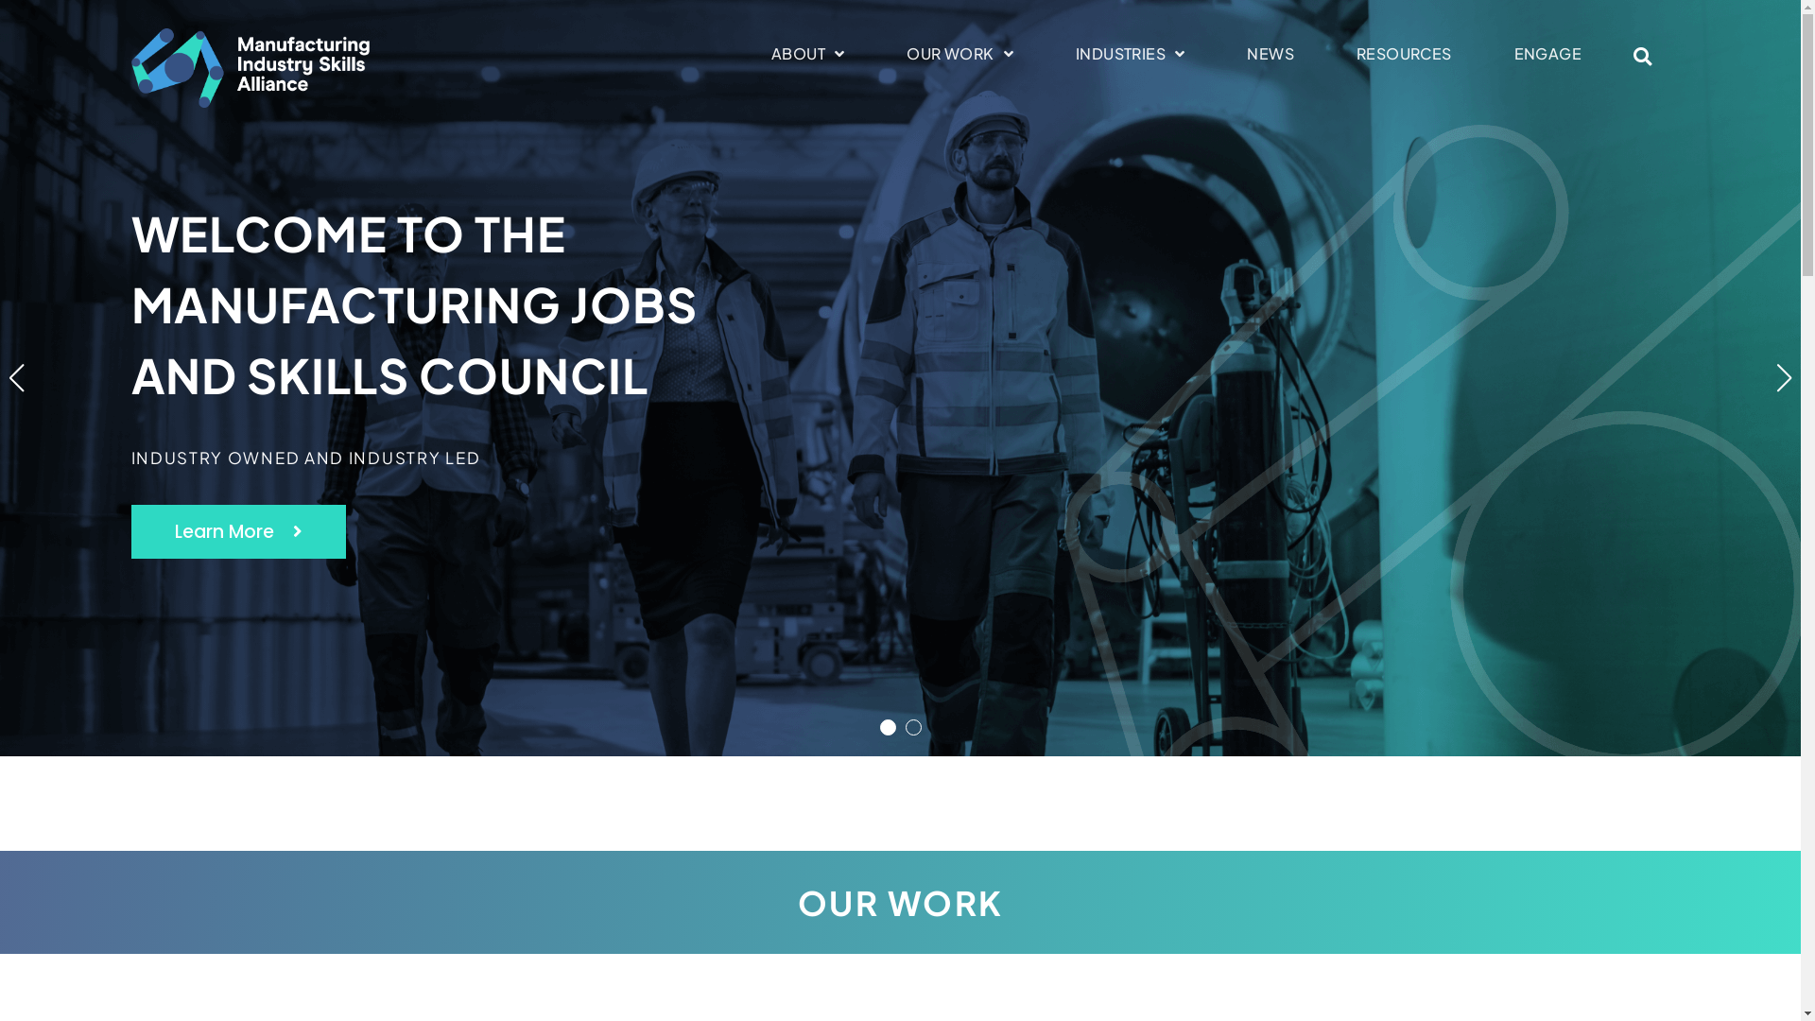  I want to click on ABOUT, so click(807, 54).